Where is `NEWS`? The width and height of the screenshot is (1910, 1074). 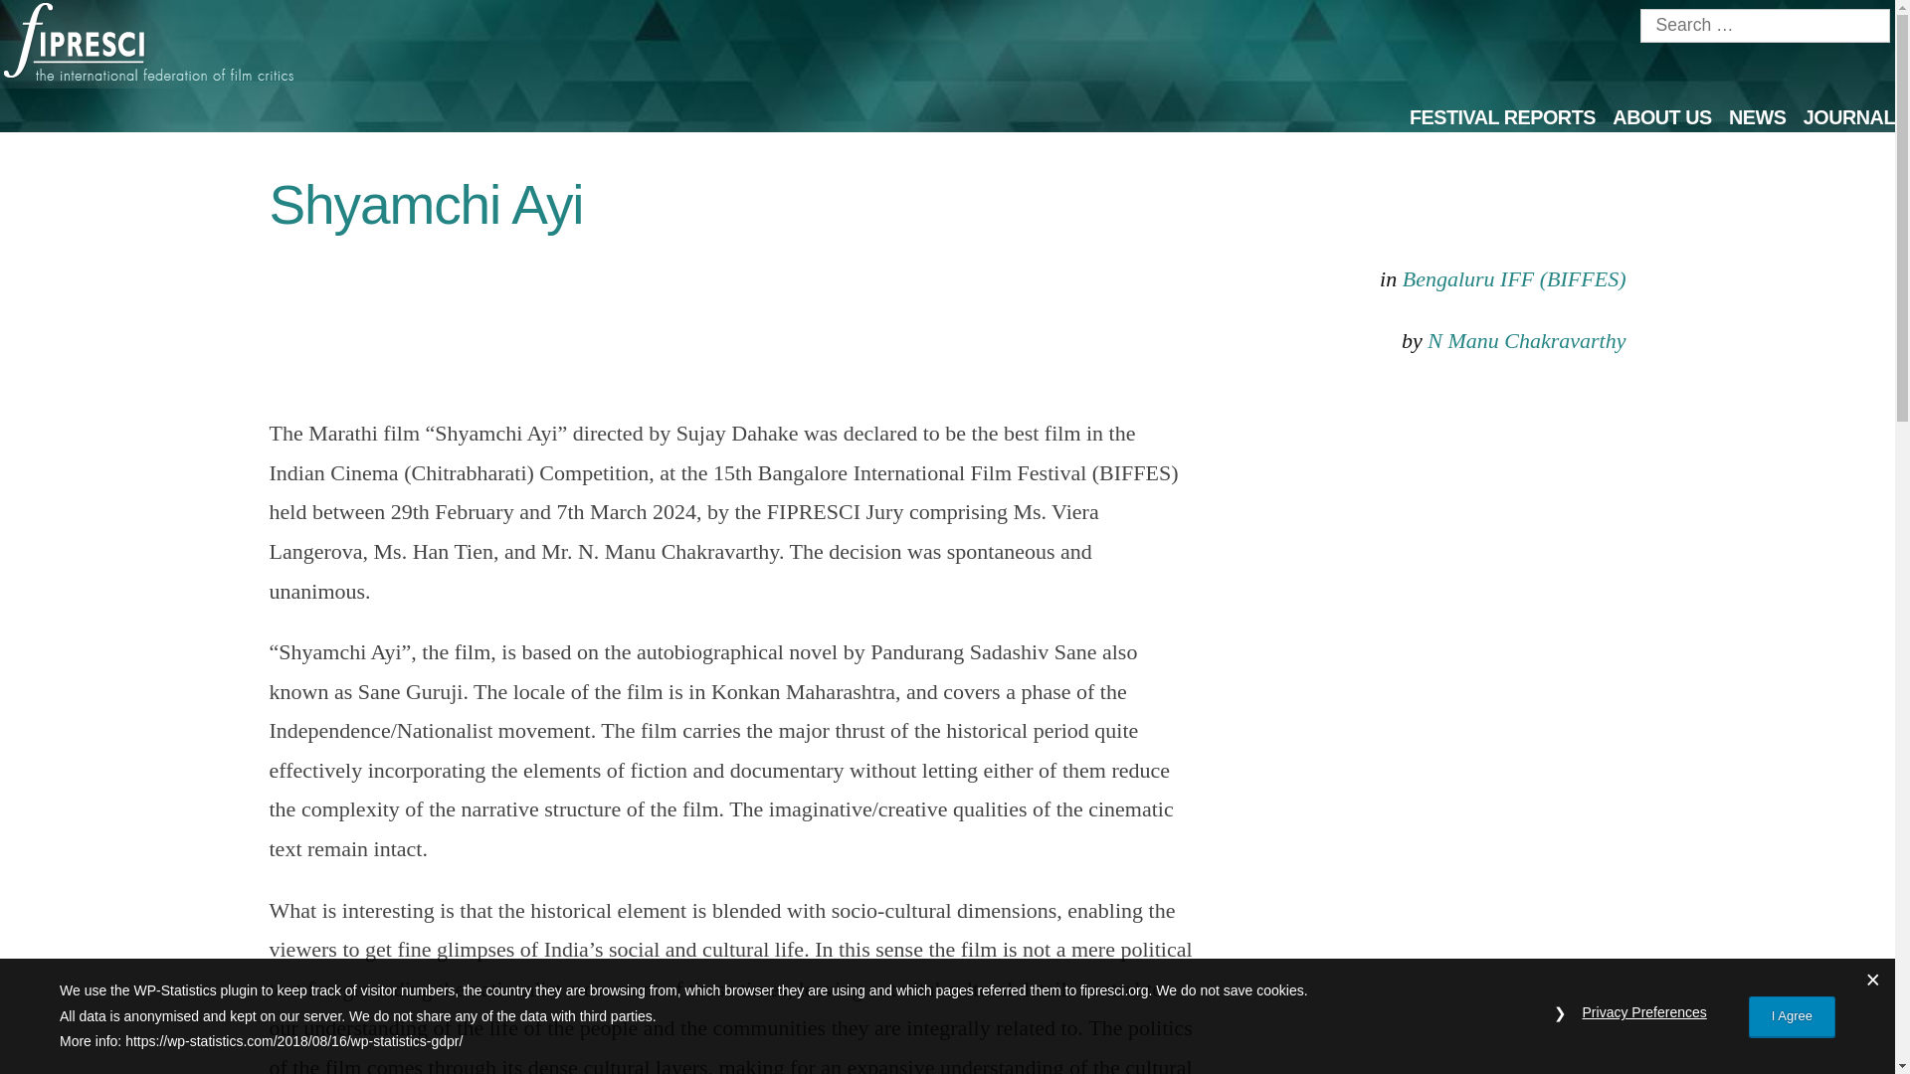 NEWS is located at coordinates (1757, 116).